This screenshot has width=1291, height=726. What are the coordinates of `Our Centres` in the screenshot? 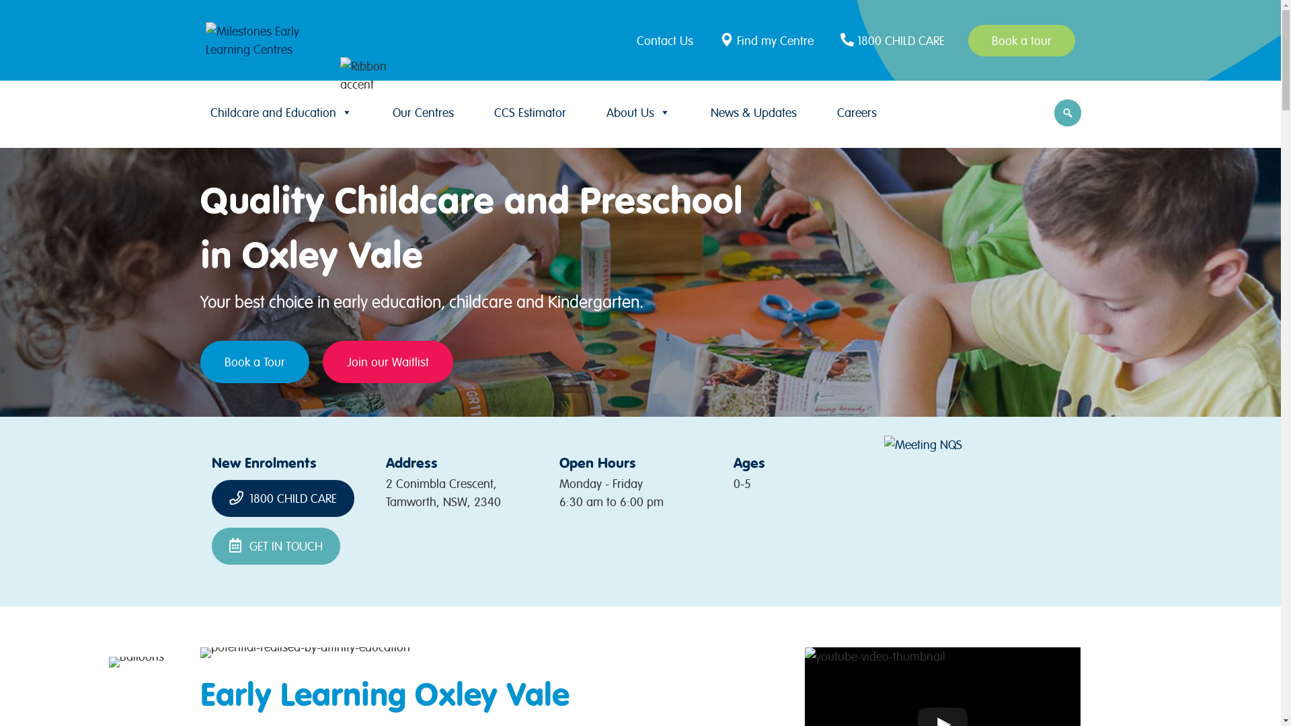 It's located at (424, 113).